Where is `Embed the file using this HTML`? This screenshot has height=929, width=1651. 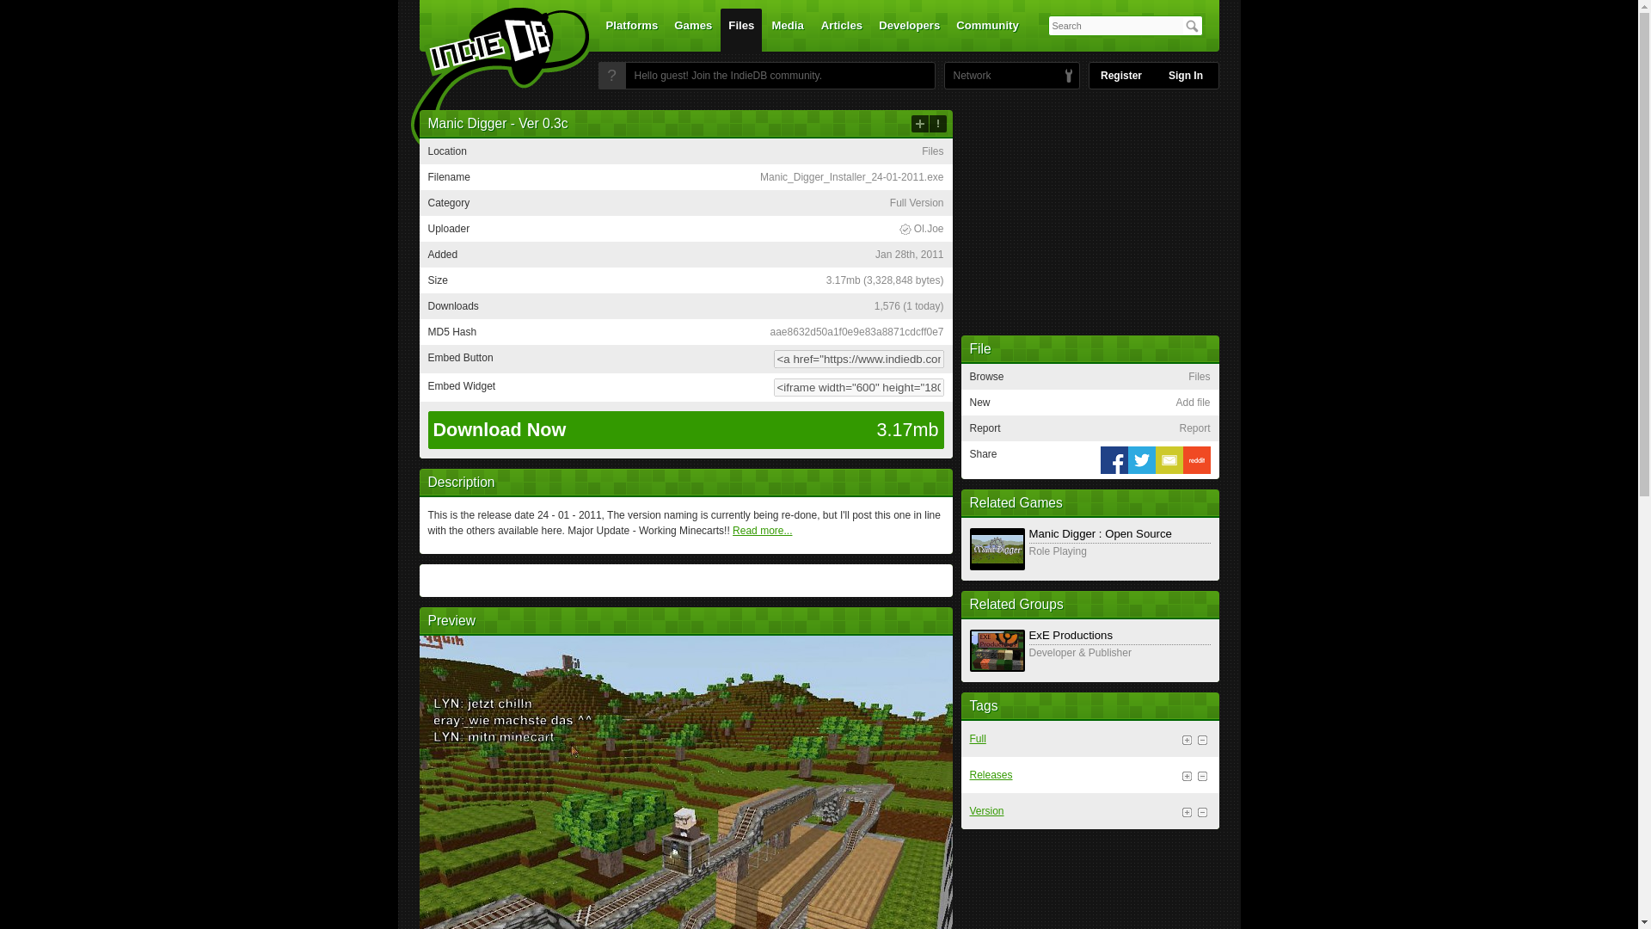 Embed the file using this HTML is located at coordinates (685, 387).